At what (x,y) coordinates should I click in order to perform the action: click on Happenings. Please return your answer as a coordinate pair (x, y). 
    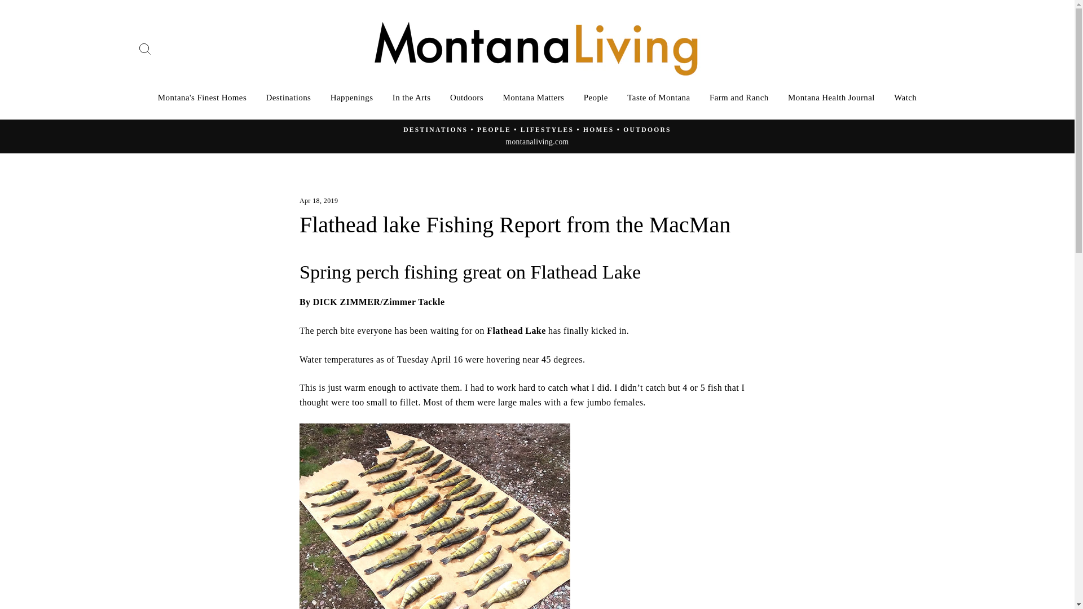
    Looking at the image, I should click on (352, 97).